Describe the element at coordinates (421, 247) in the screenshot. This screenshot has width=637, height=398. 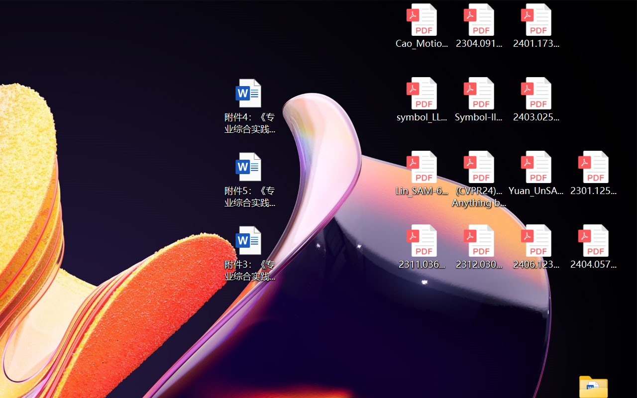
I see `2311.03658v2.pdf` at that location.